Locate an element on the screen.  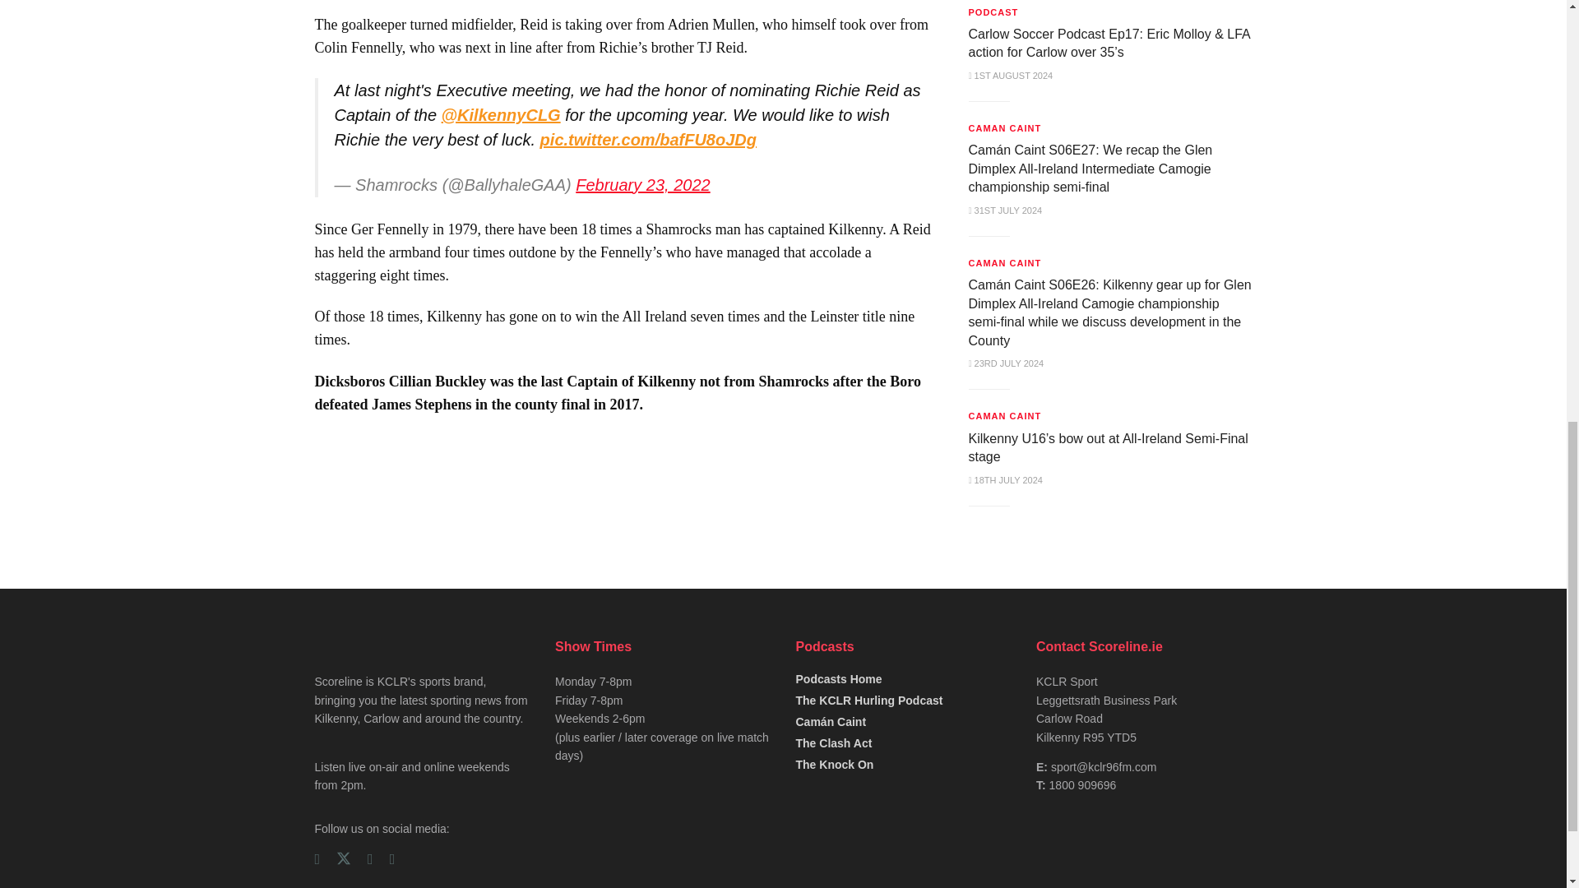
February 23, 2022 is located at coordinates (642, 184).